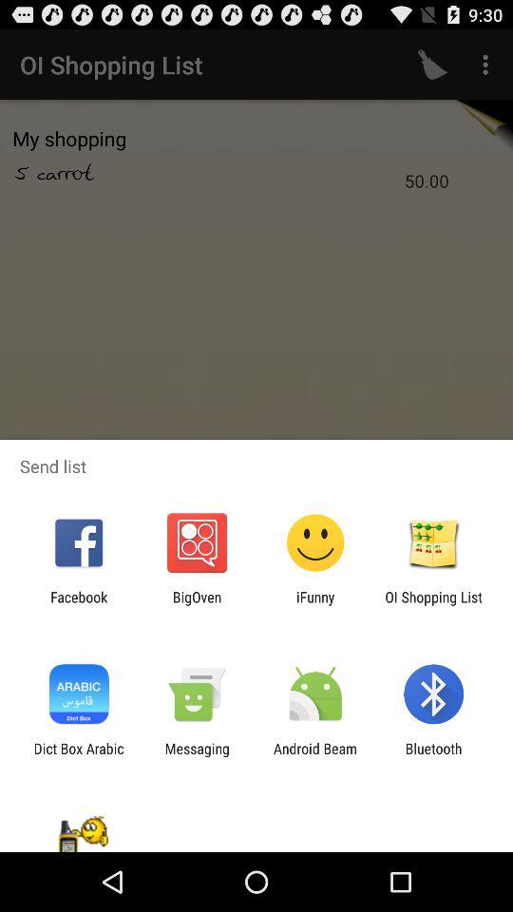 This screenshot has width=513, height=912. I want to click on tap the facebook, so click(79, 605).